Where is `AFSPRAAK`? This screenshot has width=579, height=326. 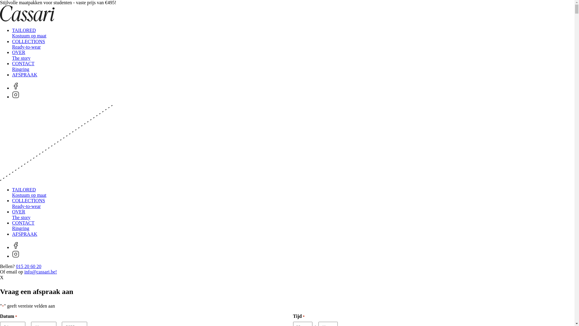 AFSPRAAK is located at coordinates (25, 234).